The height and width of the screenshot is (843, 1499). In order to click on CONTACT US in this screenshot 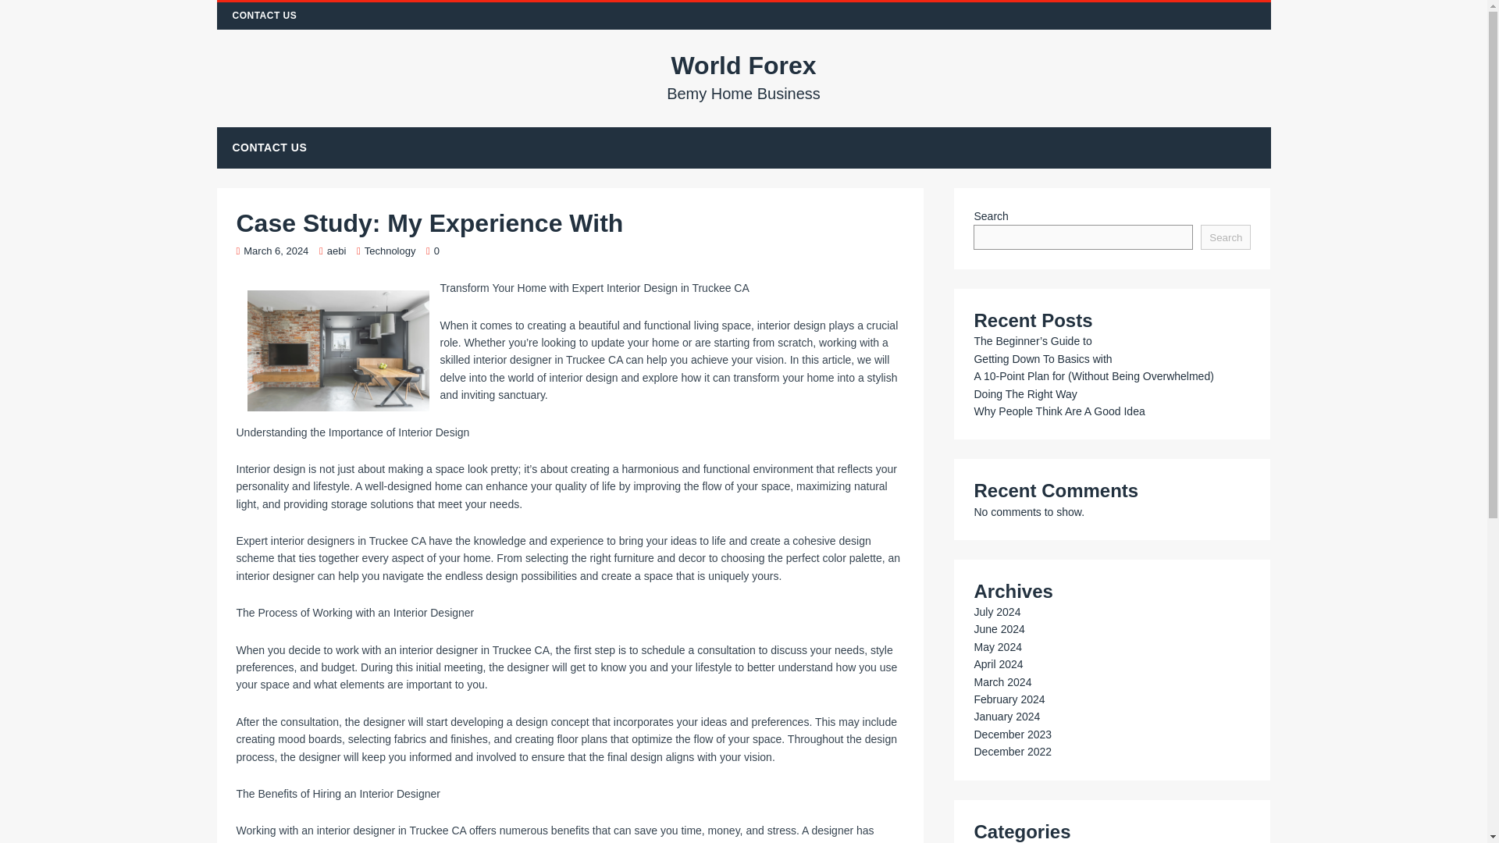, I will do `click(996, 646)`.